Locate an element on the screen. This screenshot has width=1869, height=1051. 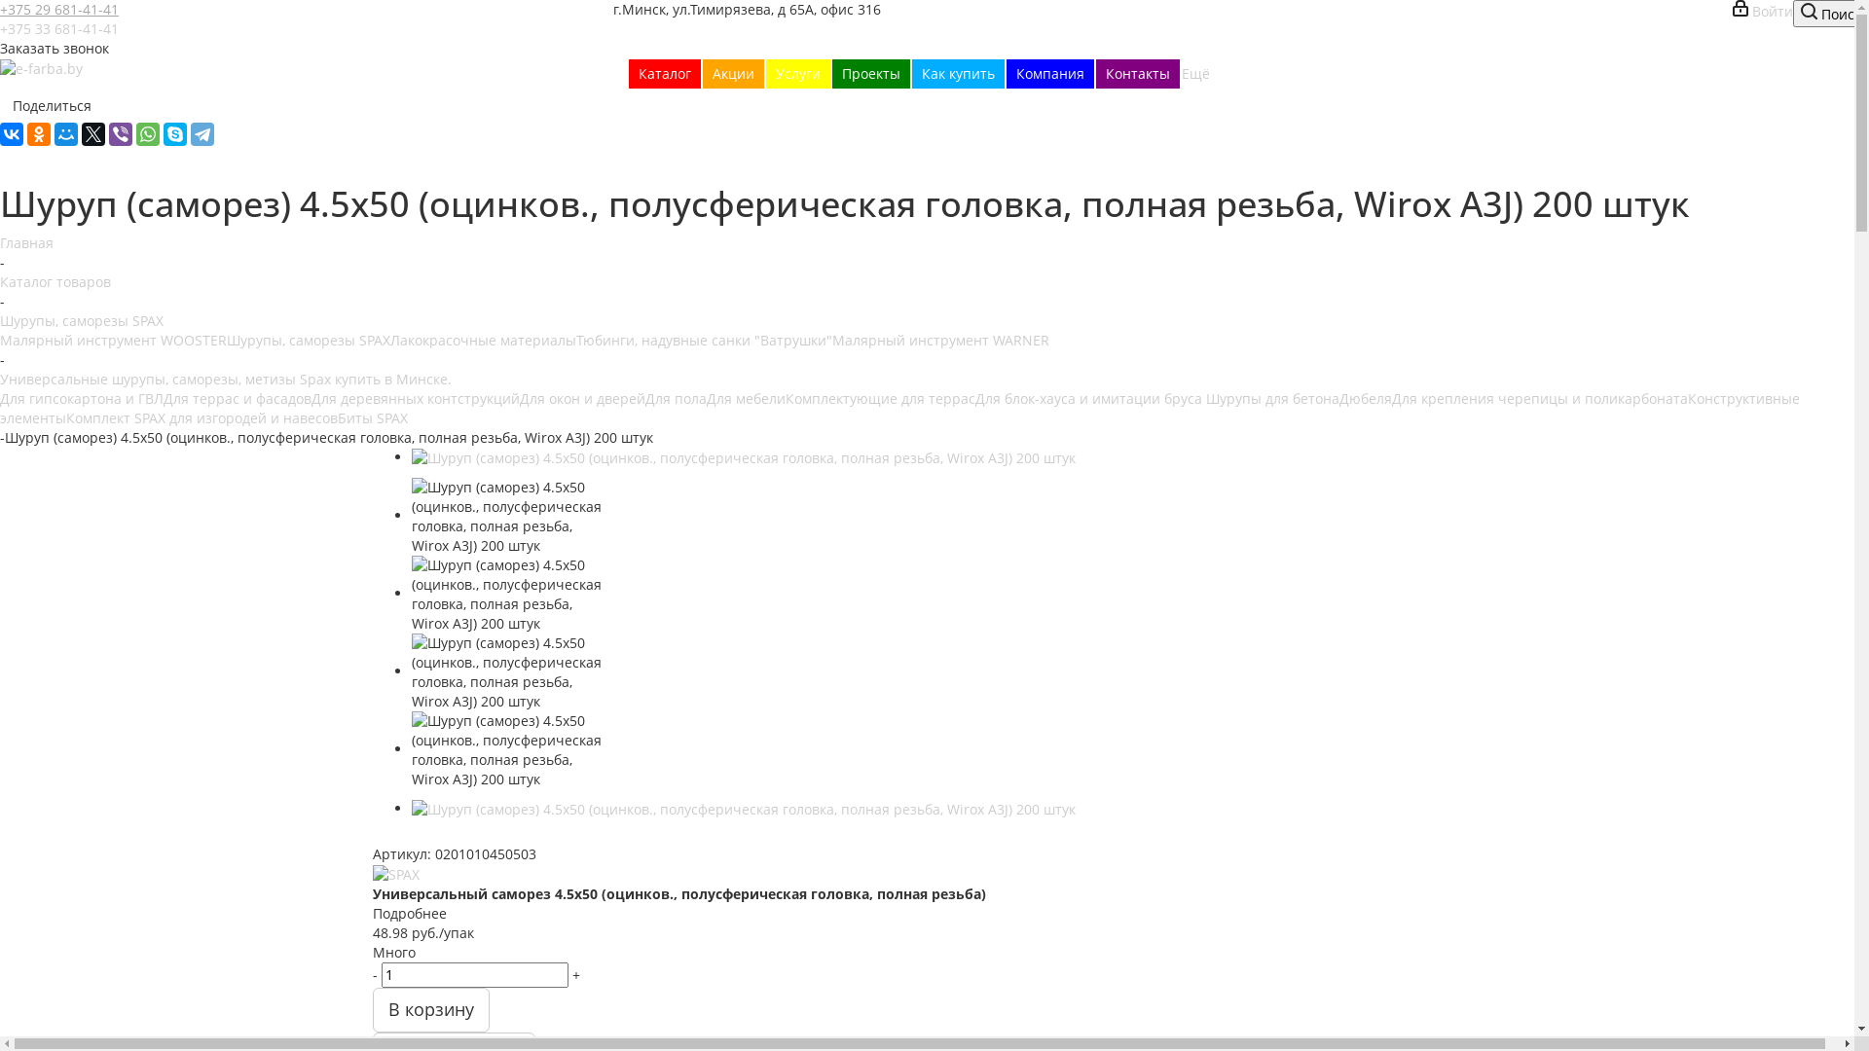
Telegram is located at coordinates (202, 134).